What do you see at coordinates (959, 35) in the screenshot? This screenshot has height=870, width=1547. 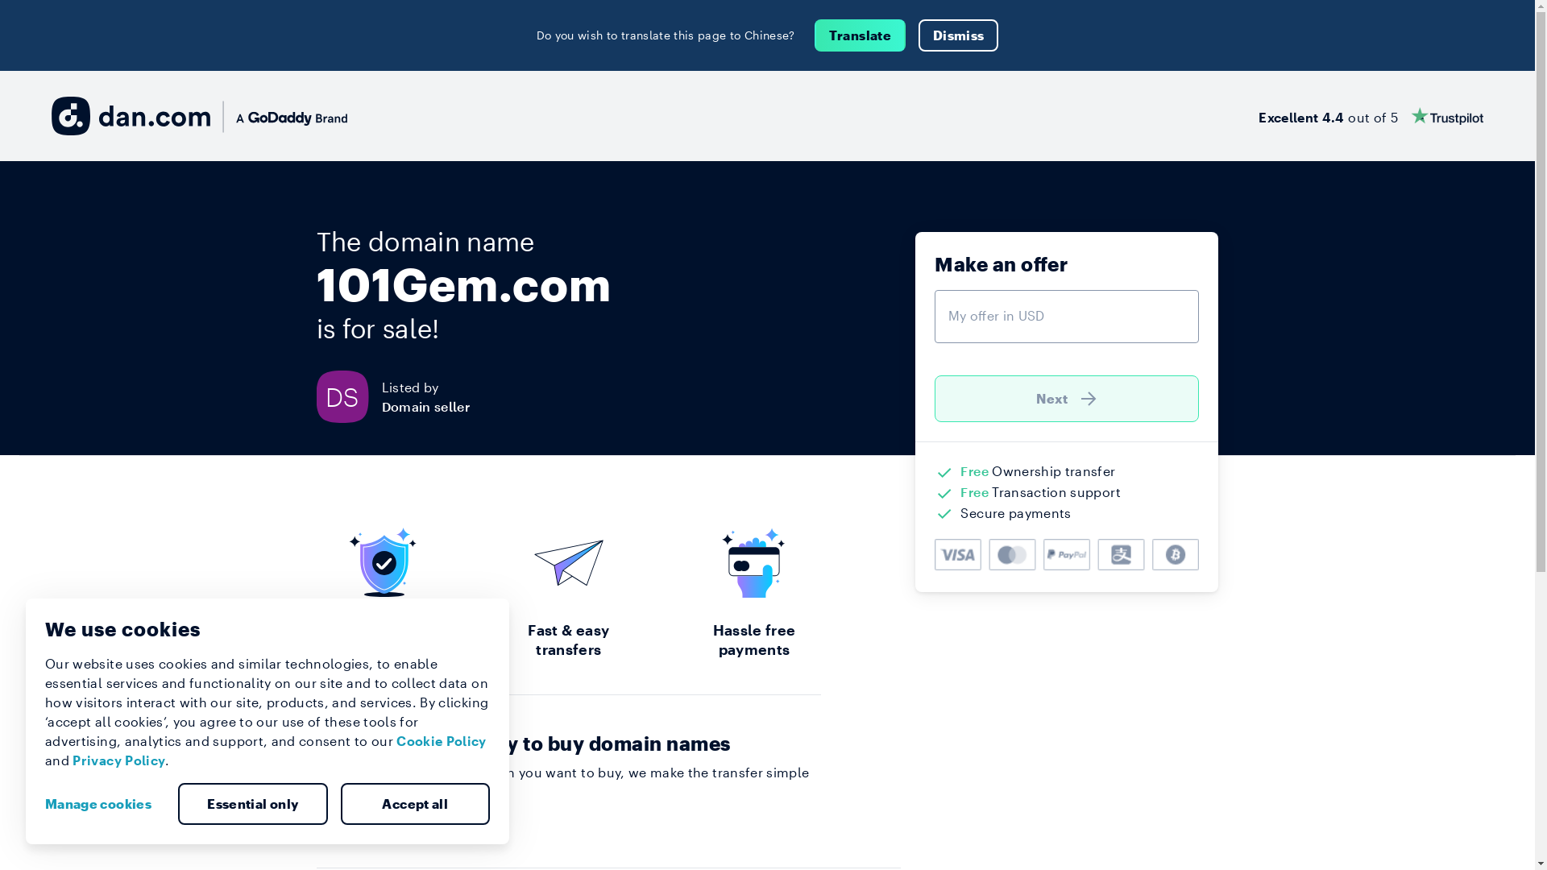 I see `Dismiss` at bounding box center [959, 35].